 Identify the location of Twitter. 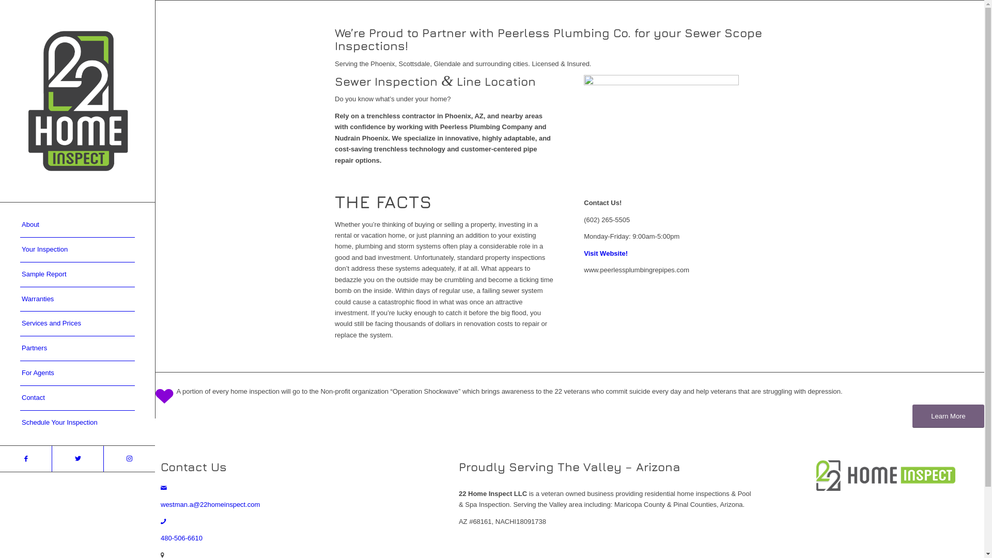
(78, 459).